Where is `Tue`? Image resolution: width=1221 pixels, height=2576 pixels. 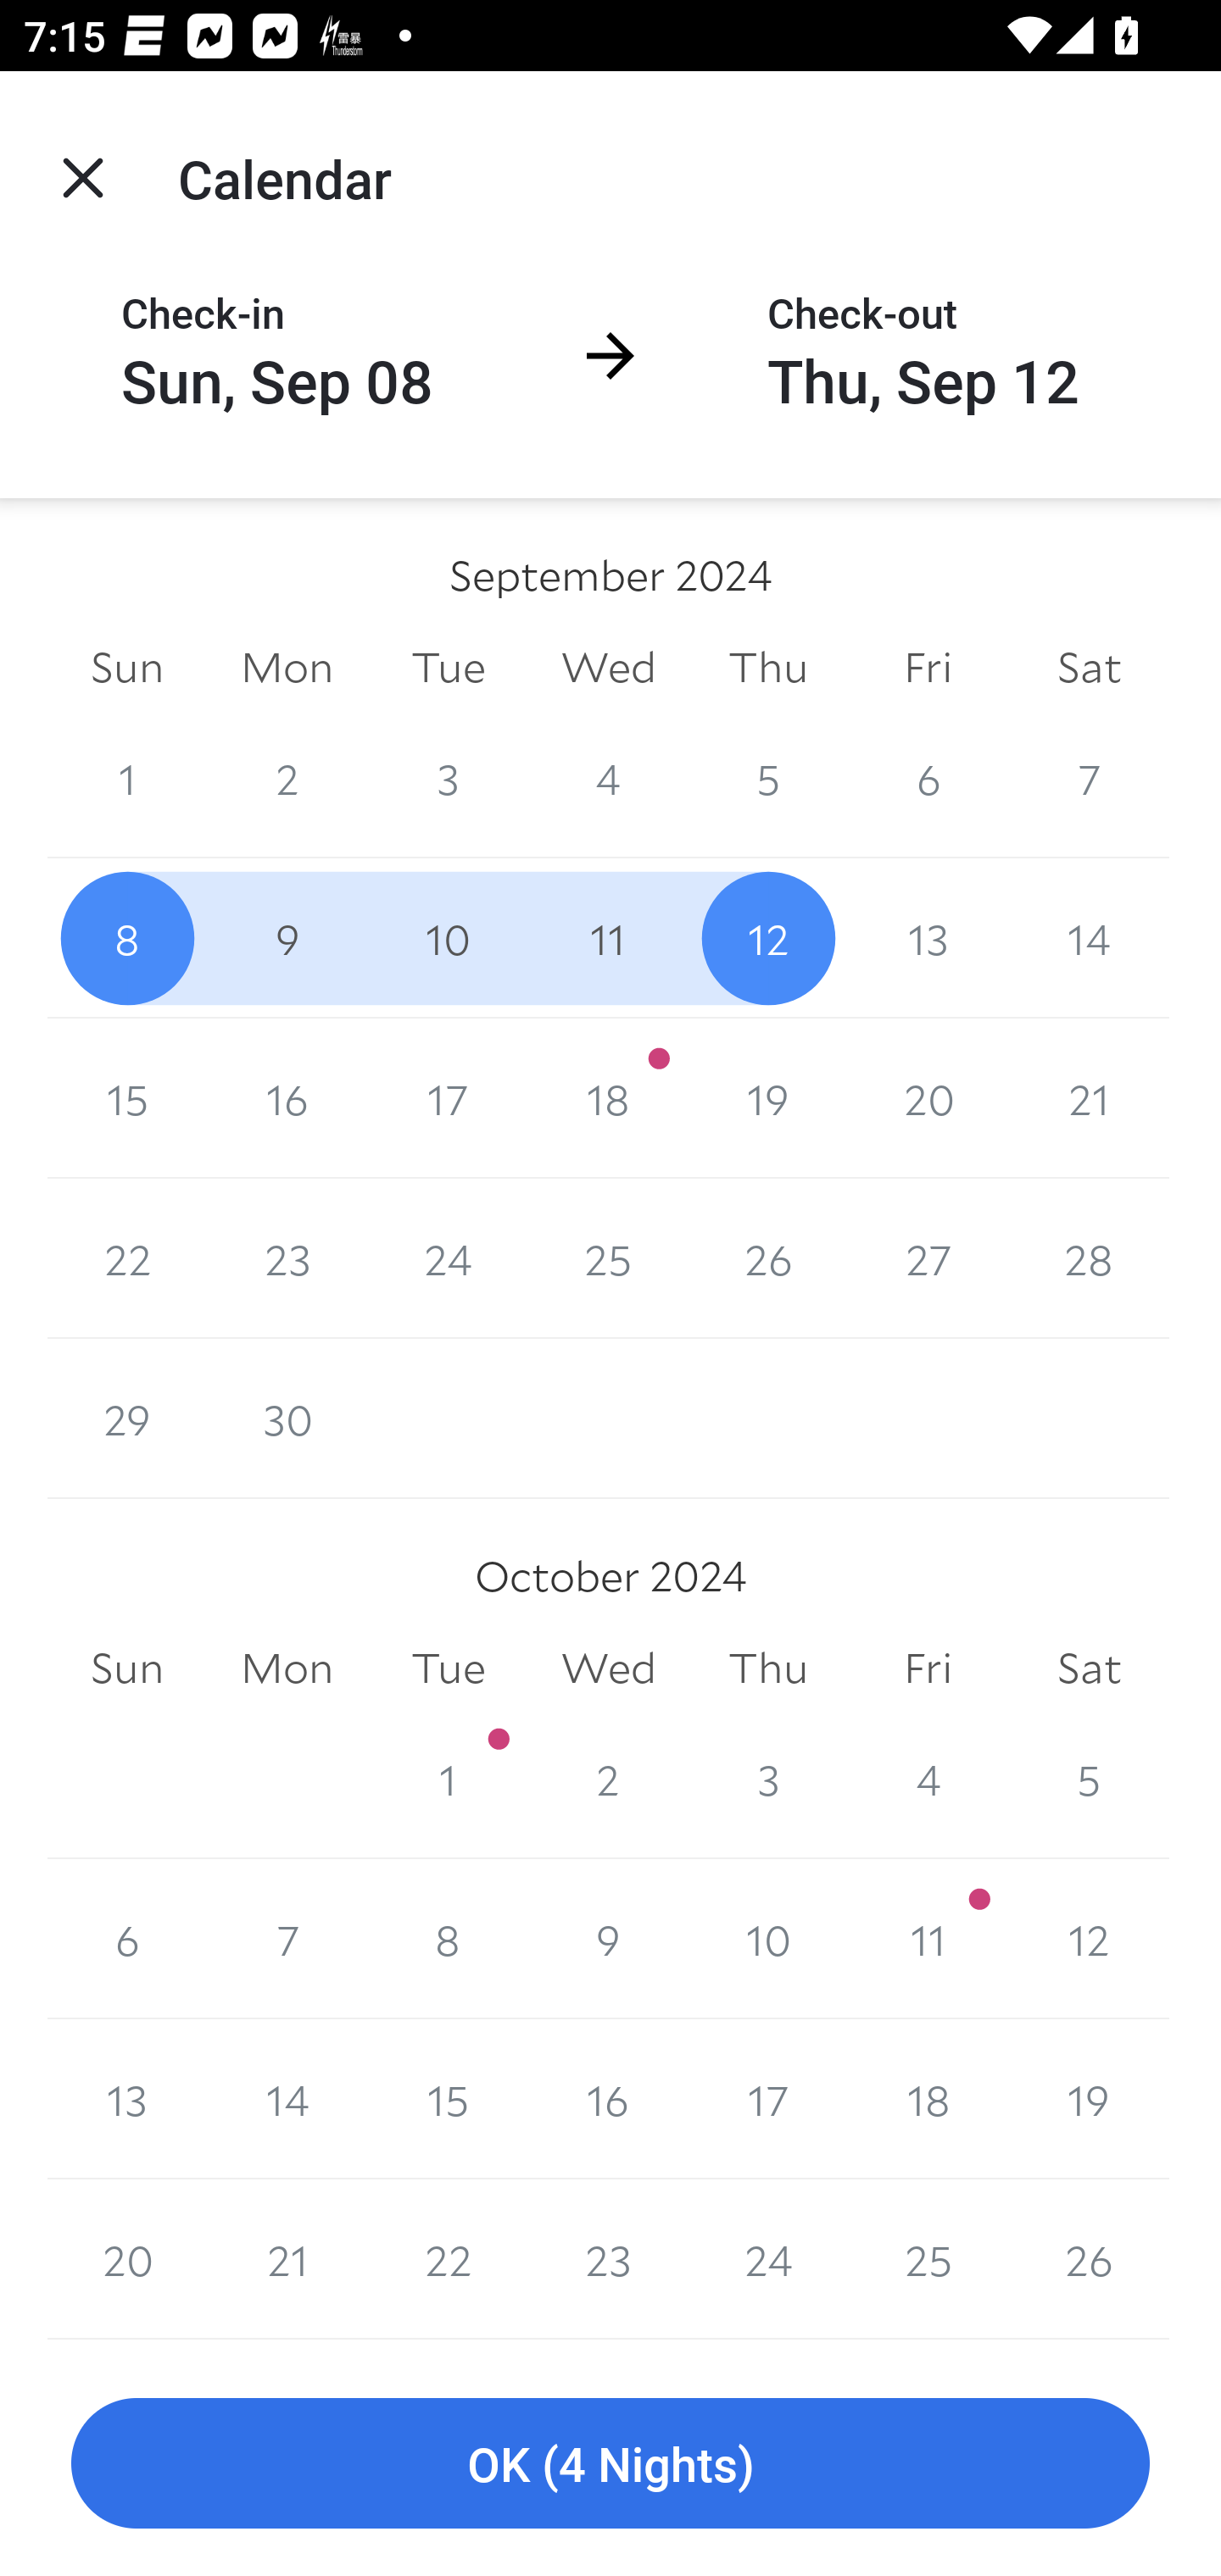 Tue is located at coordinates (448, 1669).